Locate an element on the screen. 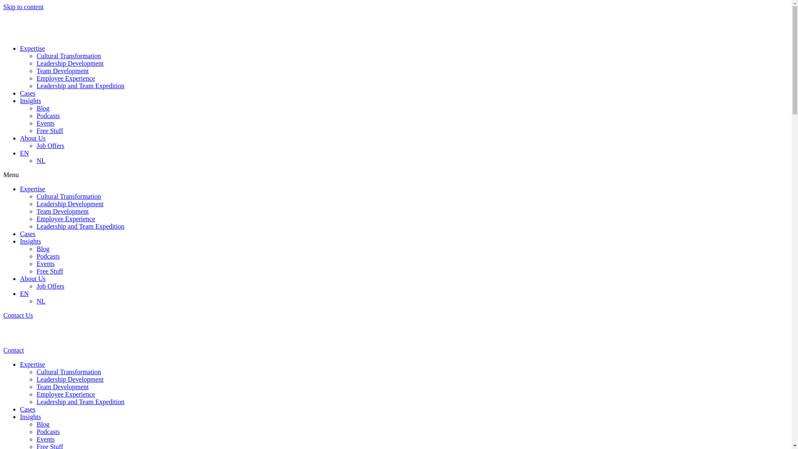  Expertise is located at coordinates (32, 364).